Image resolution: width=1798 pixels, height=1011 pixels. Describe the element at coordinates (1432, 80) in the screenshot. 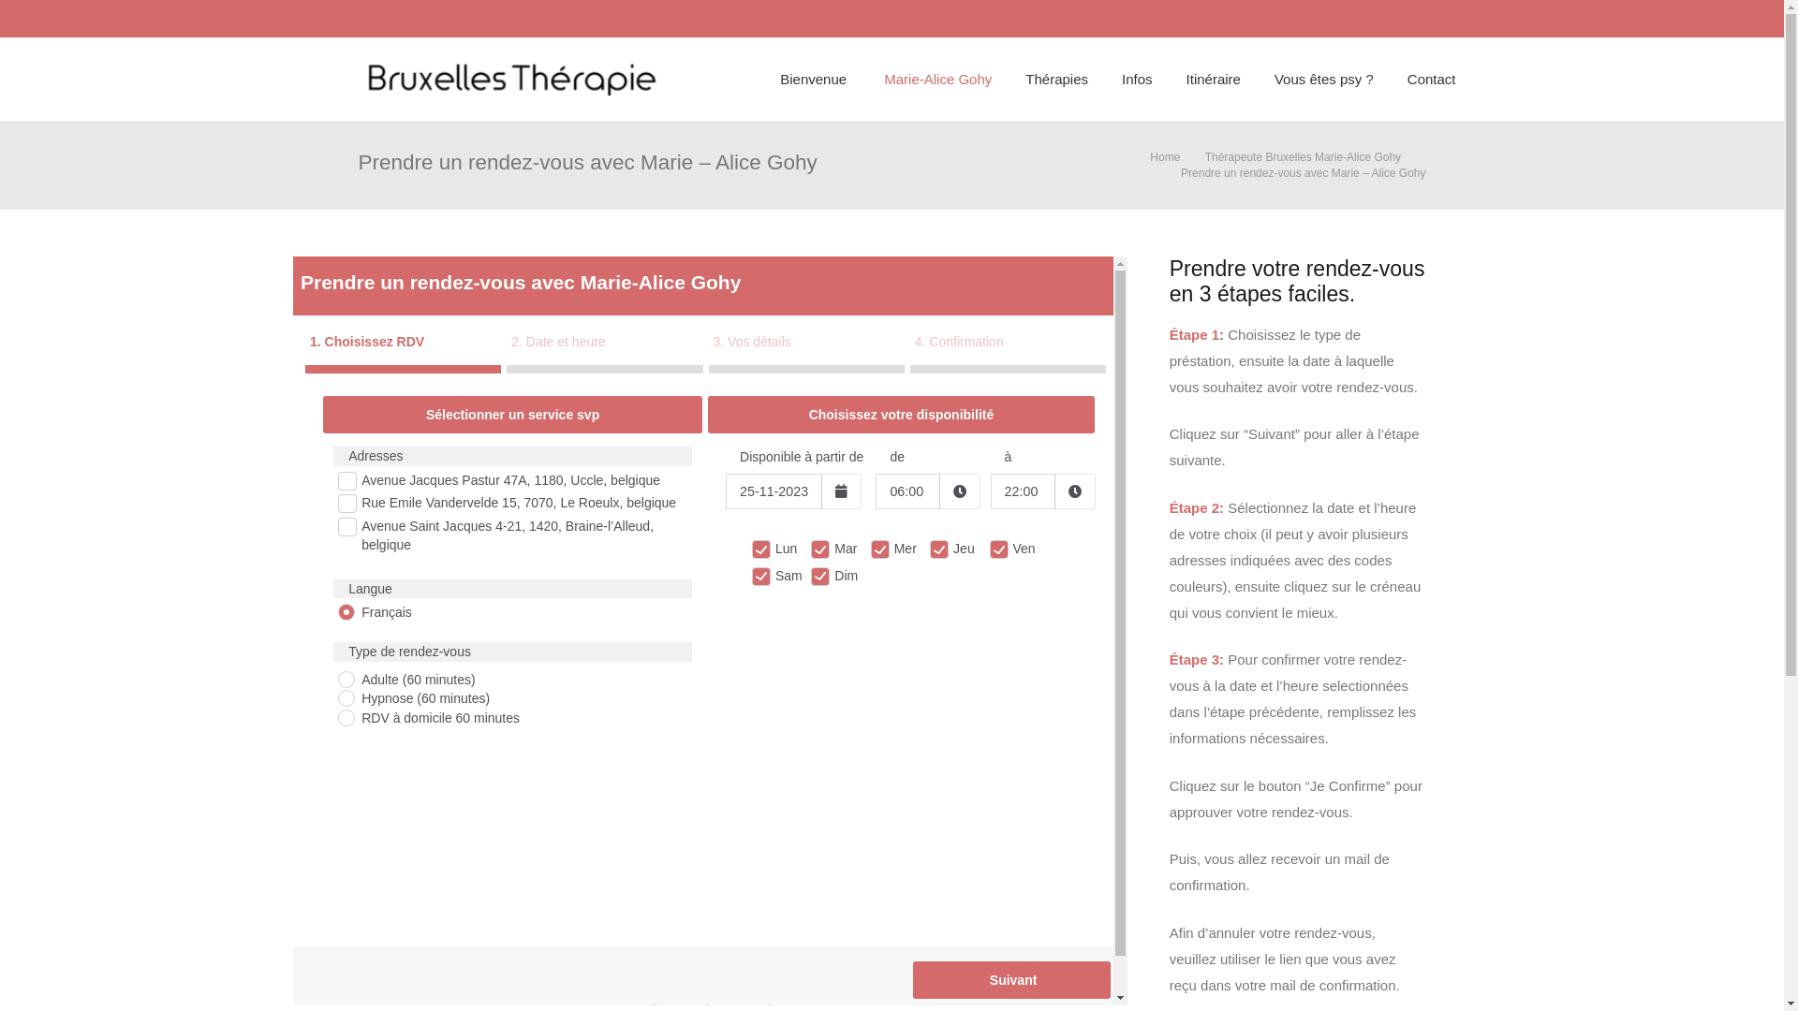

I see `Contact` at that location.